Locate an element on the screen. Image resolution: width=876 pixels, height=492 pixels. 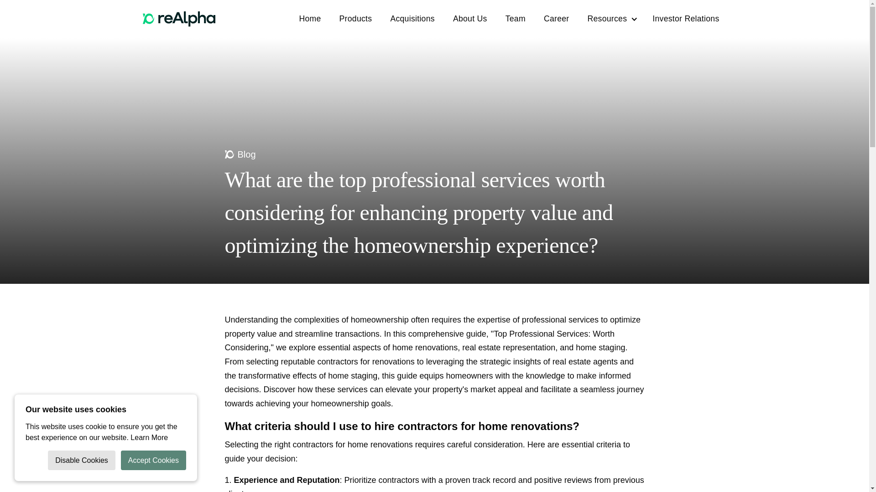
Products is located at coordinates (355, 19).